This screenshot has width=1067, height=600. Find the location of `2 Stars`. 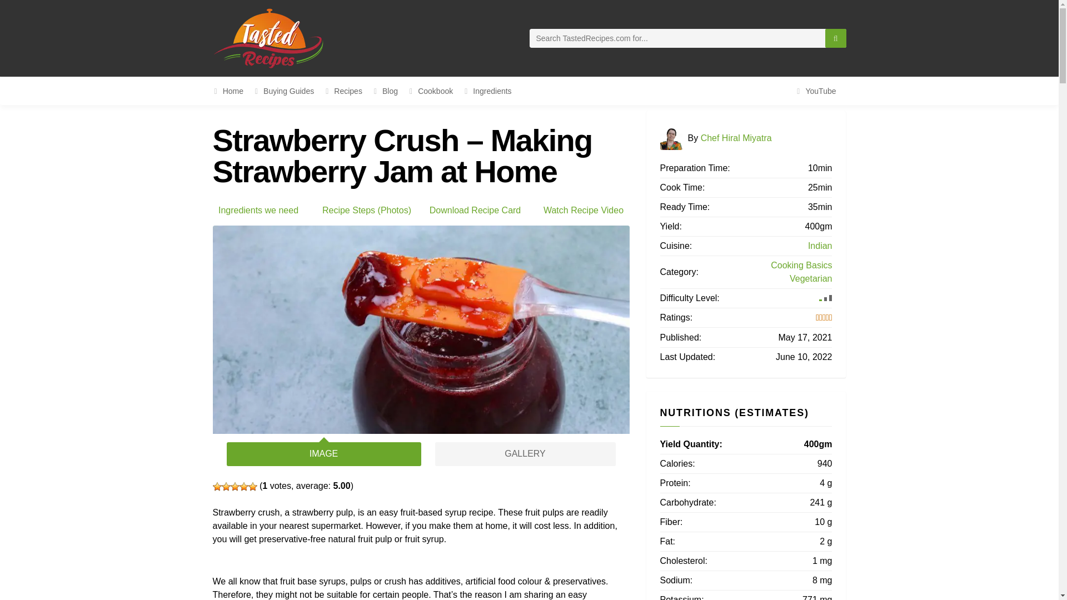

2 Stars is located at coordinates (226, 487).